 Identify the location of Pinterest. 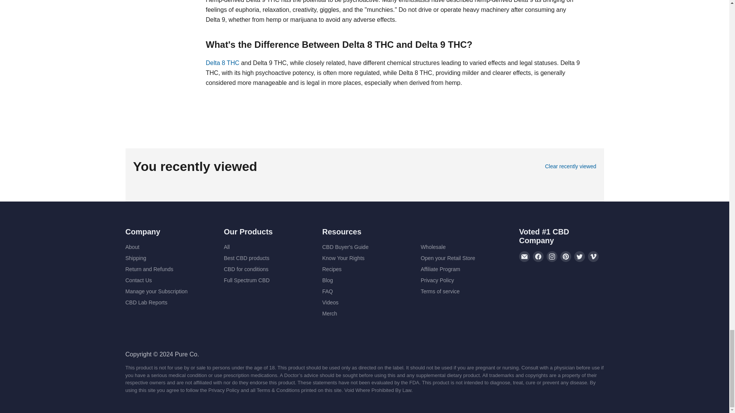
(565, 256).